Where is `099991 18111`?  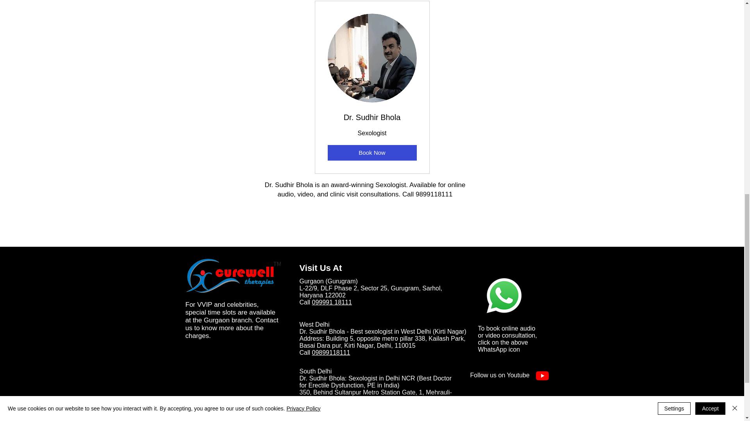 099991 18111 is located at coordinates (332, 302).